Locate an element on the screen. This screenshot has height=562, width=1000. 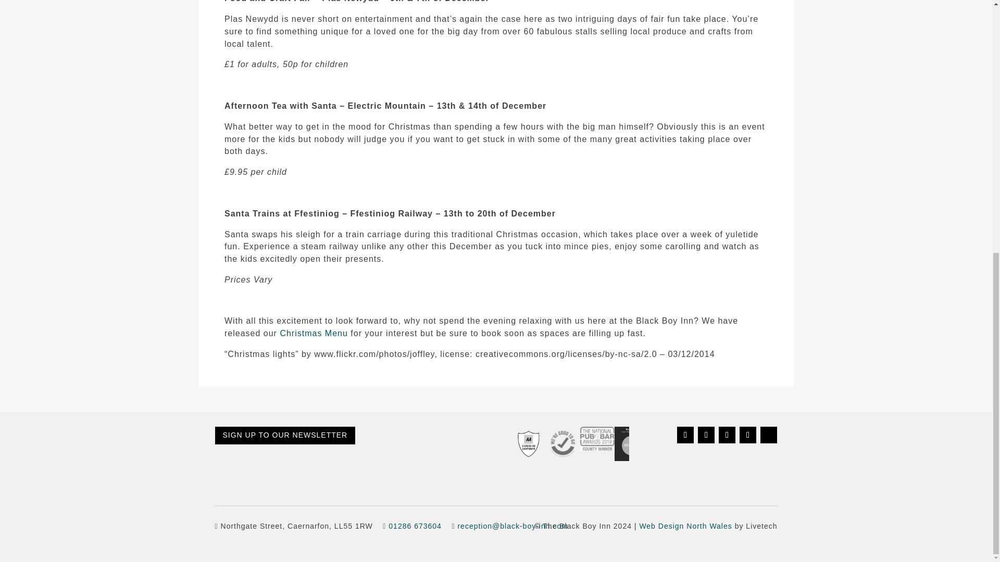
Follow on Youtube is located at coordinates (748, 435).